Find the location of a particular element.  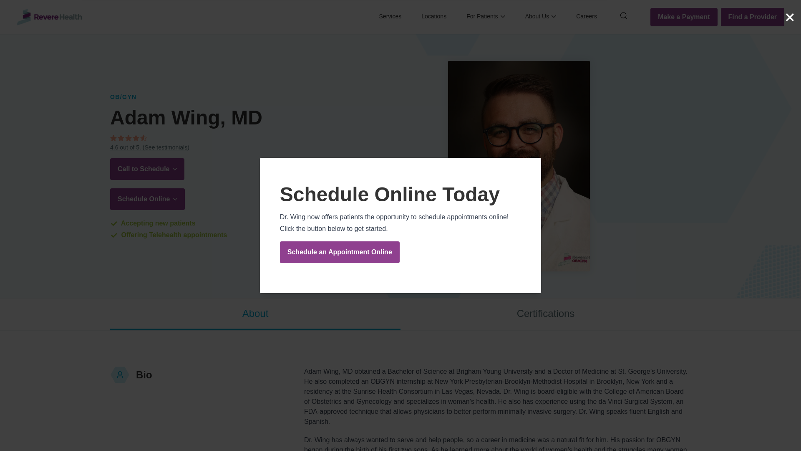

Schedule an Appointment Online is located at coordinates (400, 252).